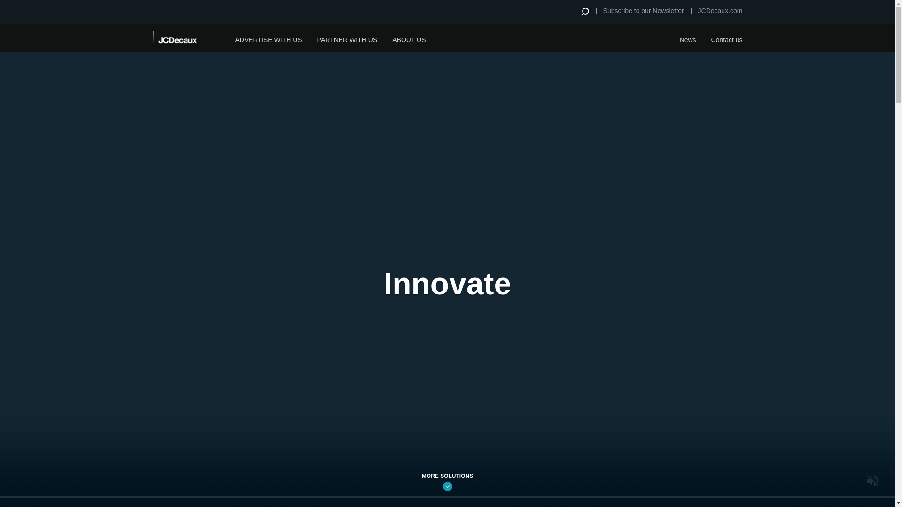 The width and height of the screenshot is (902, 507). I want to click on JCDecaux.com, so click(720, 11).